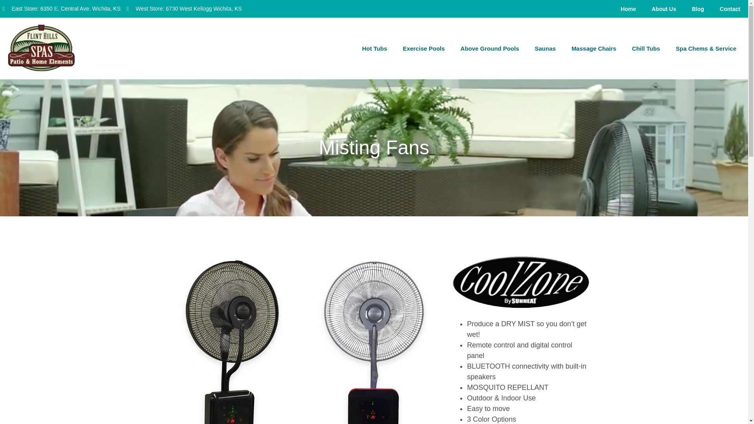 Image resolution: width=754 pixels, height=424 pixels. Describe the element at coordinates (424, 49) in the screenshot. I see `Exercise Pools` at that location.